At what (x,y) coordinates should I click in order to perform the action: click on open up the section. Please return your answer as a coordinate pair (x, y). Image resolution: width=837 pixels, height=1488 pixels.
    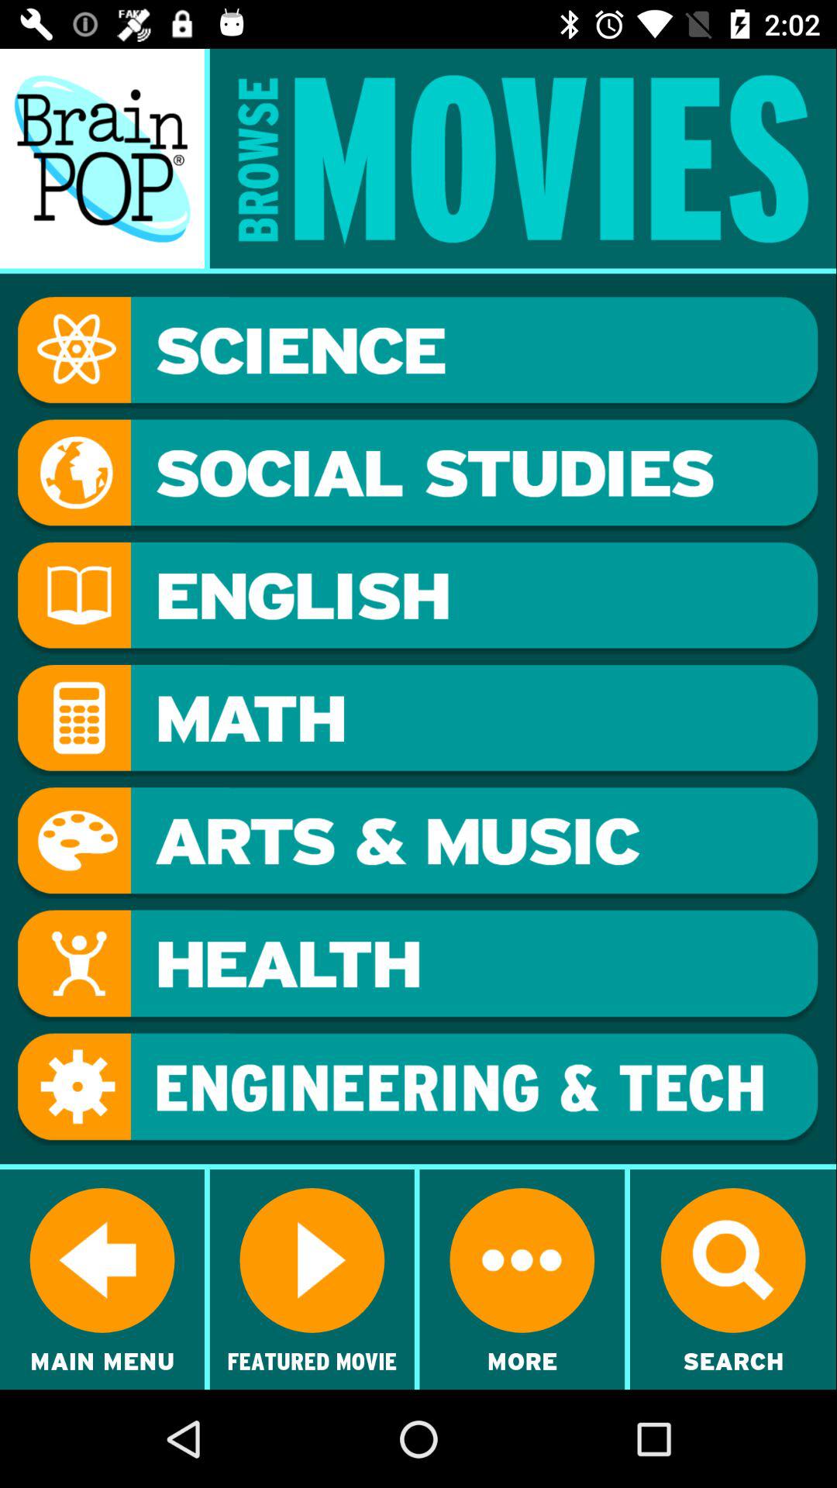
    Looking at the image, I should click on (418, 1090).